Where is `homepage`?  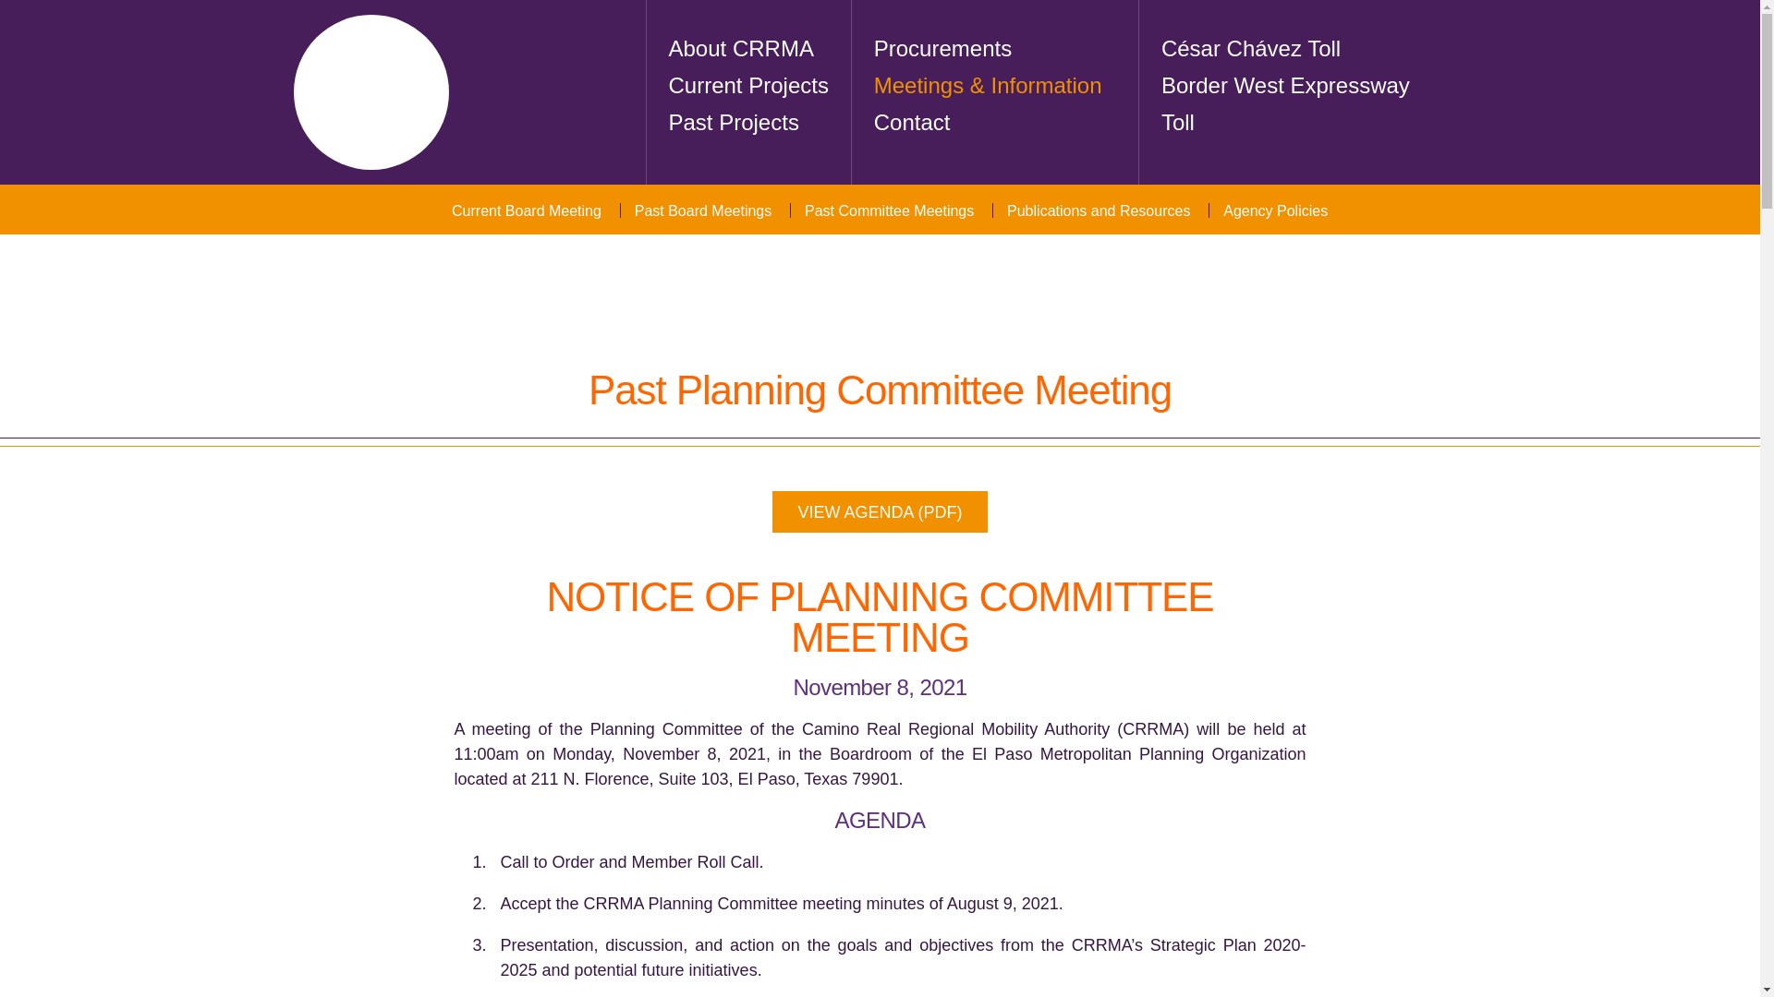 homepage is located at coordinates (371, 92).